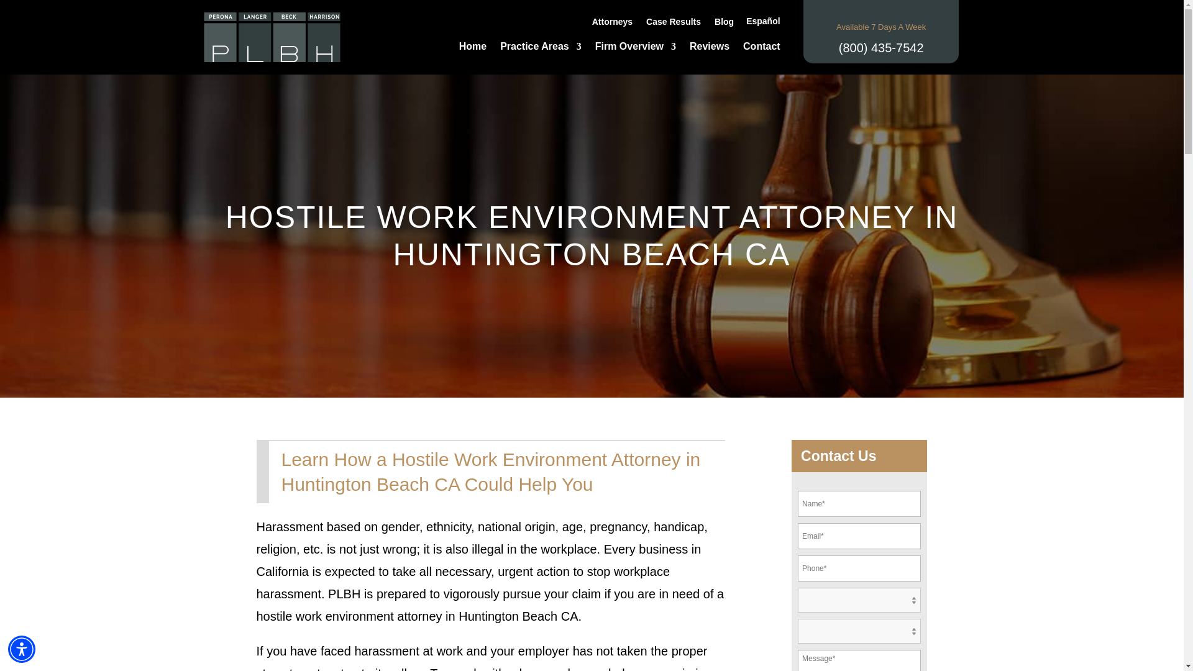  Describe the element at coordinates (636, 48) in the screenshot. I see `Firm Overview` at that location.